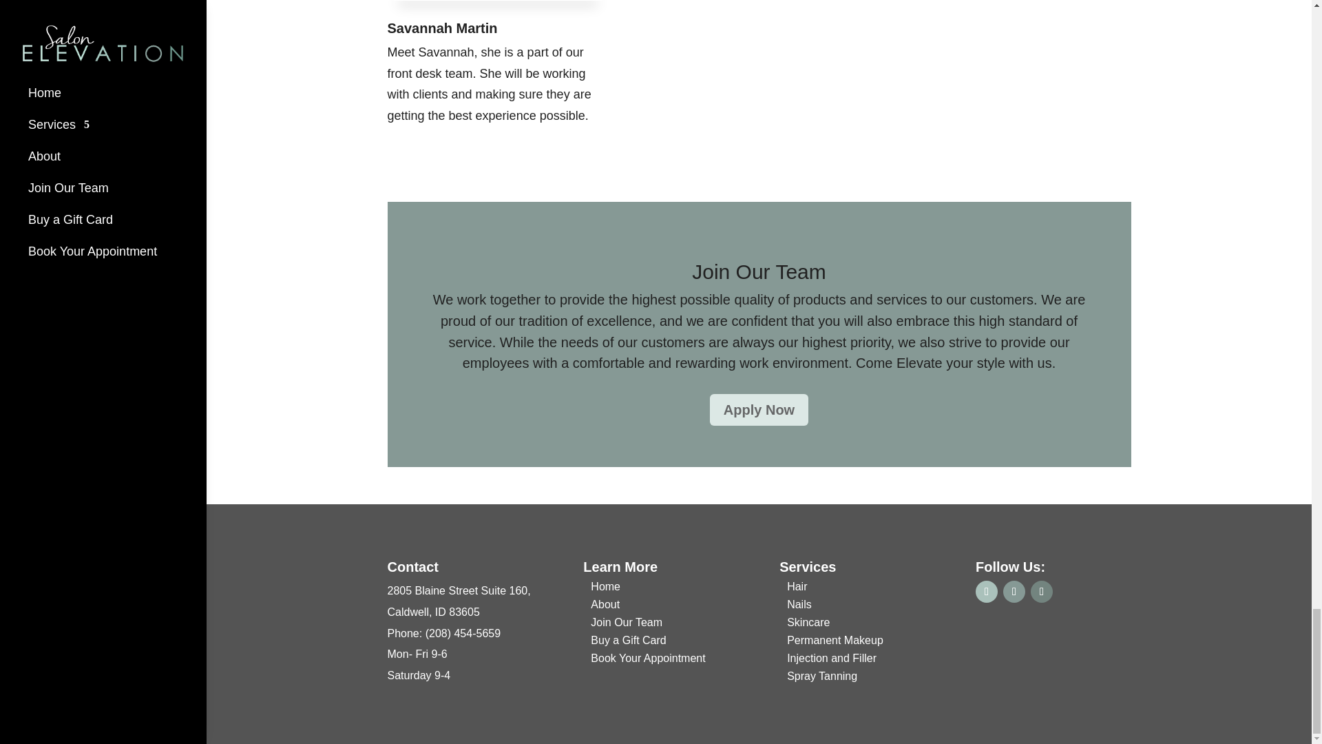 Image resolution: width=1322 pixels, height=744 pixels. What do you see at coordinates (799, 607) in the screenshot?
I see `Nails` at bounding box center [799, 607].